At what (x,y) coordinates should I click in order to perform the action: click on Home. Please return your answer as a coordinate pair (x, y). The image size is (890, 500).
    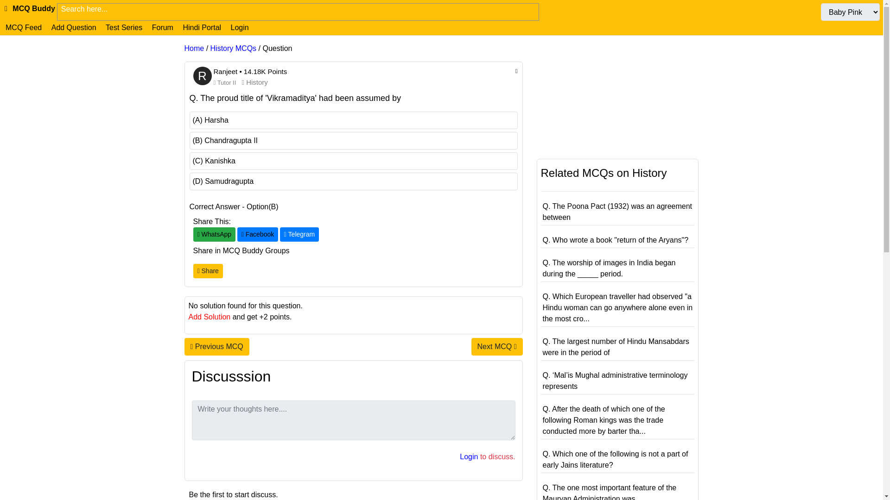
    Looking at the image, I should click on (194, 48).